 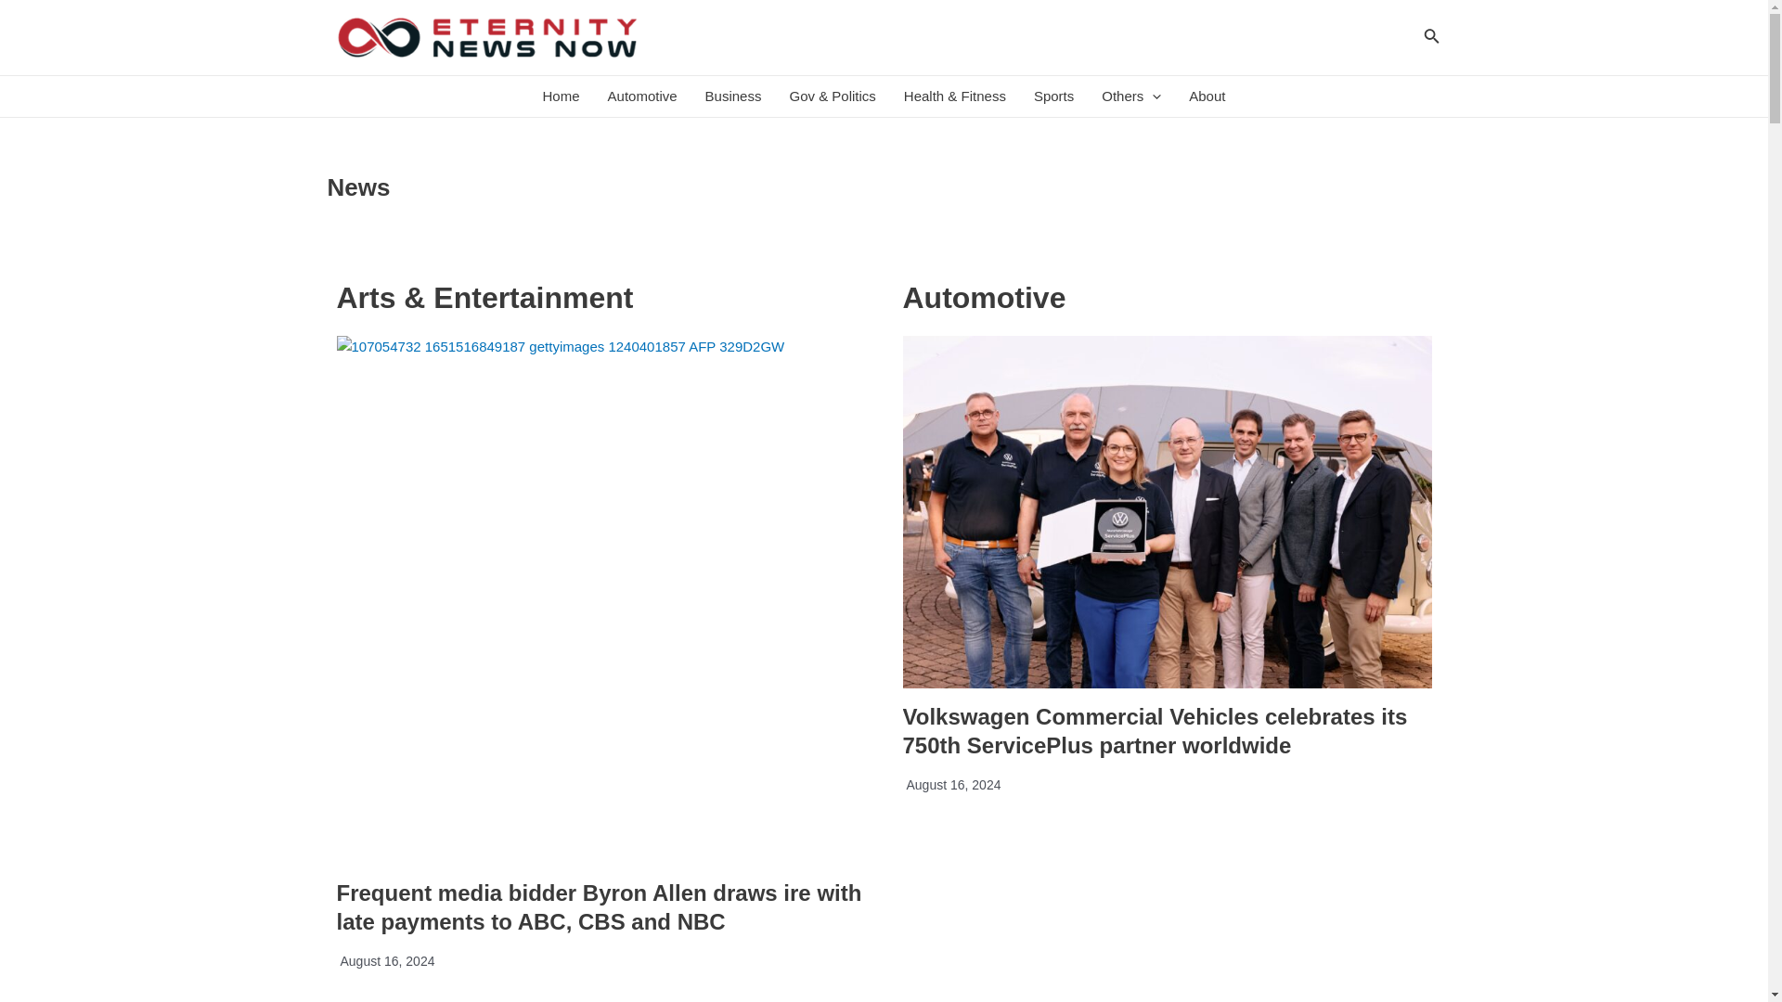 I want to click on Sports, so click(x=1052, y=96).